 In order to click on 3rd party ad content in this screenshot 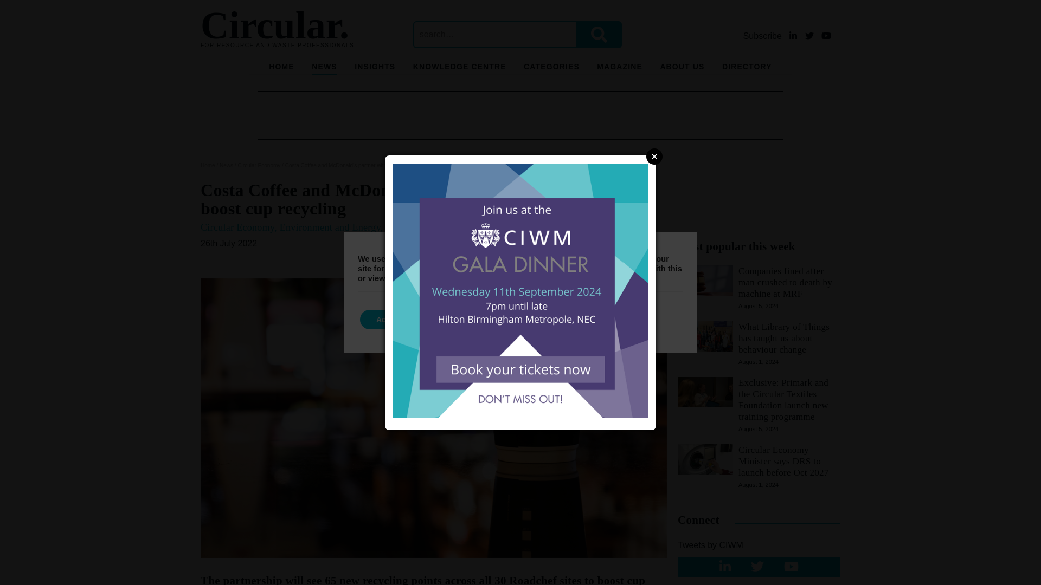, I will do `click(759, 201)`.